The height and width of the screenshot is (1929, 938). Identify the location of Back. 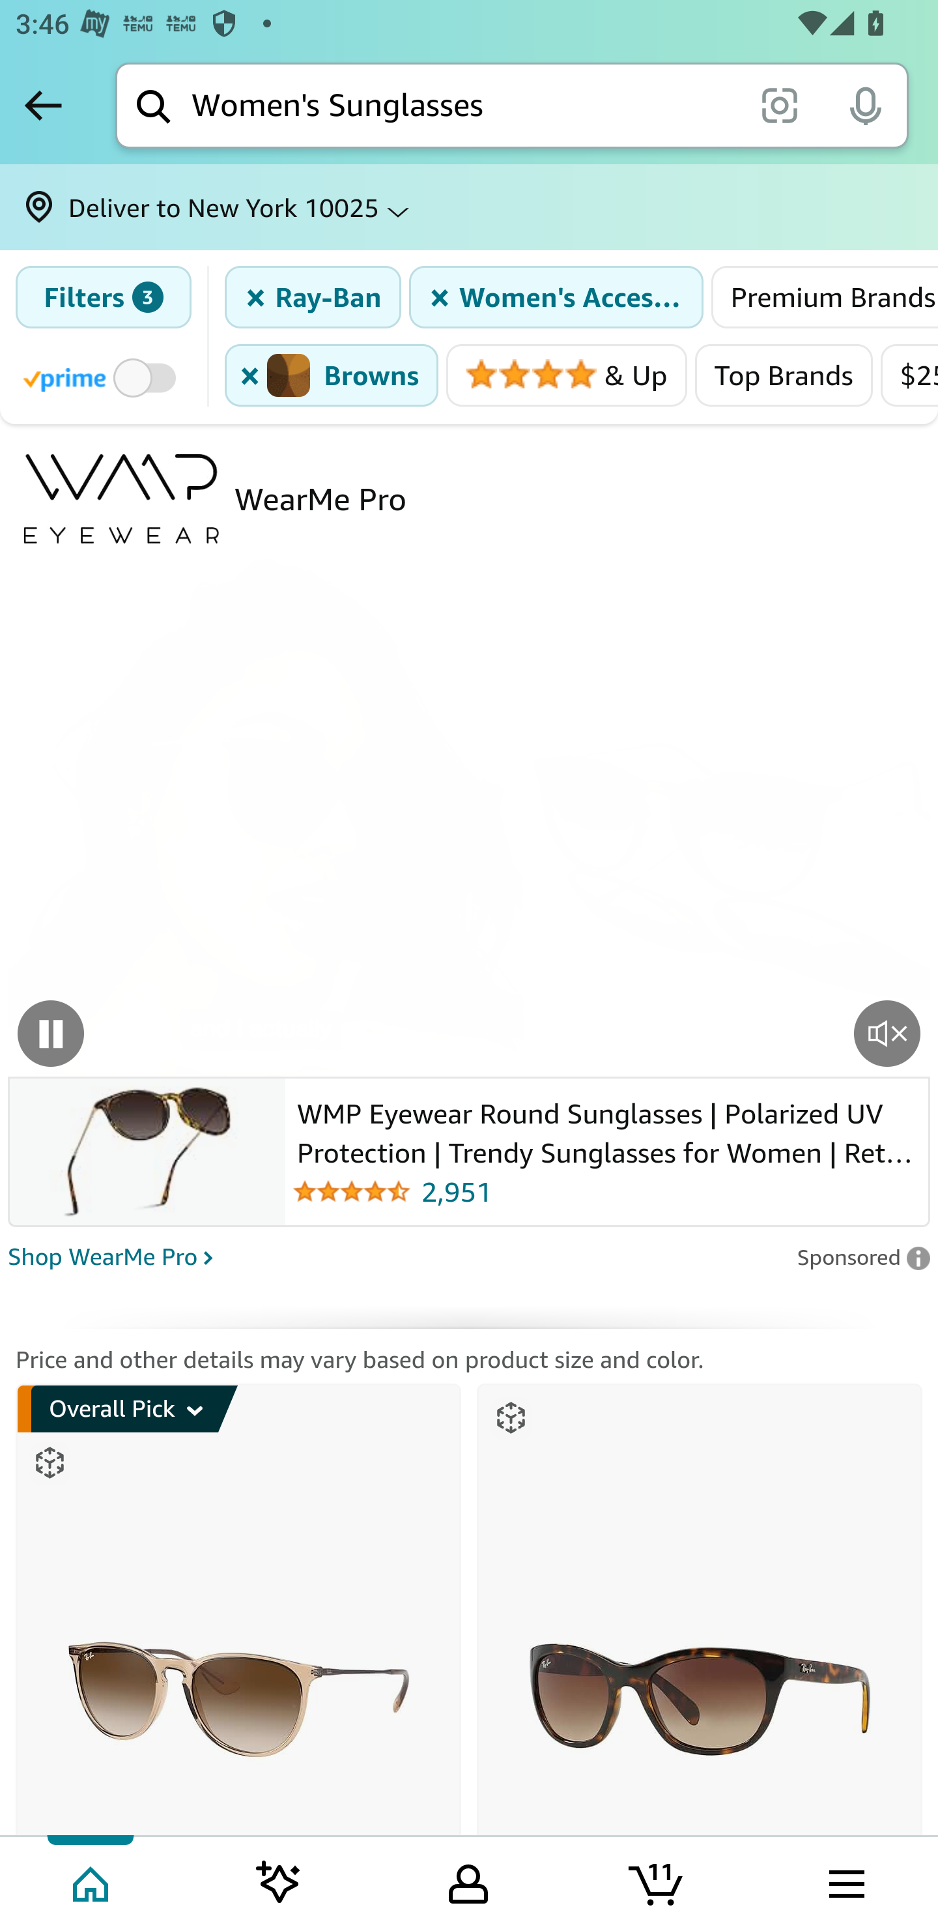
(43, 105).